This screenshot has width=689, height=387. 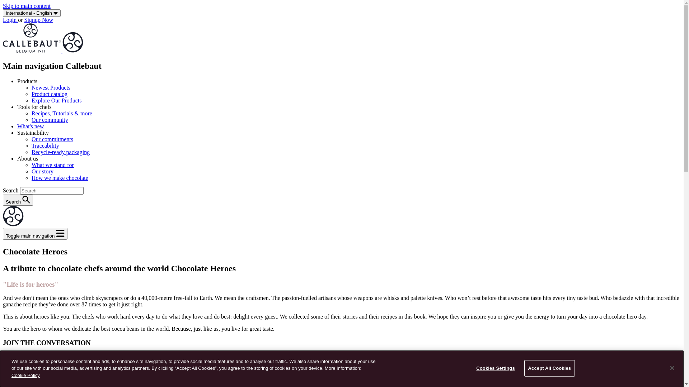 What do you see at coordinates (31, 126) in the screenshot?
I see `What's new` at bounding box center [31, 126].